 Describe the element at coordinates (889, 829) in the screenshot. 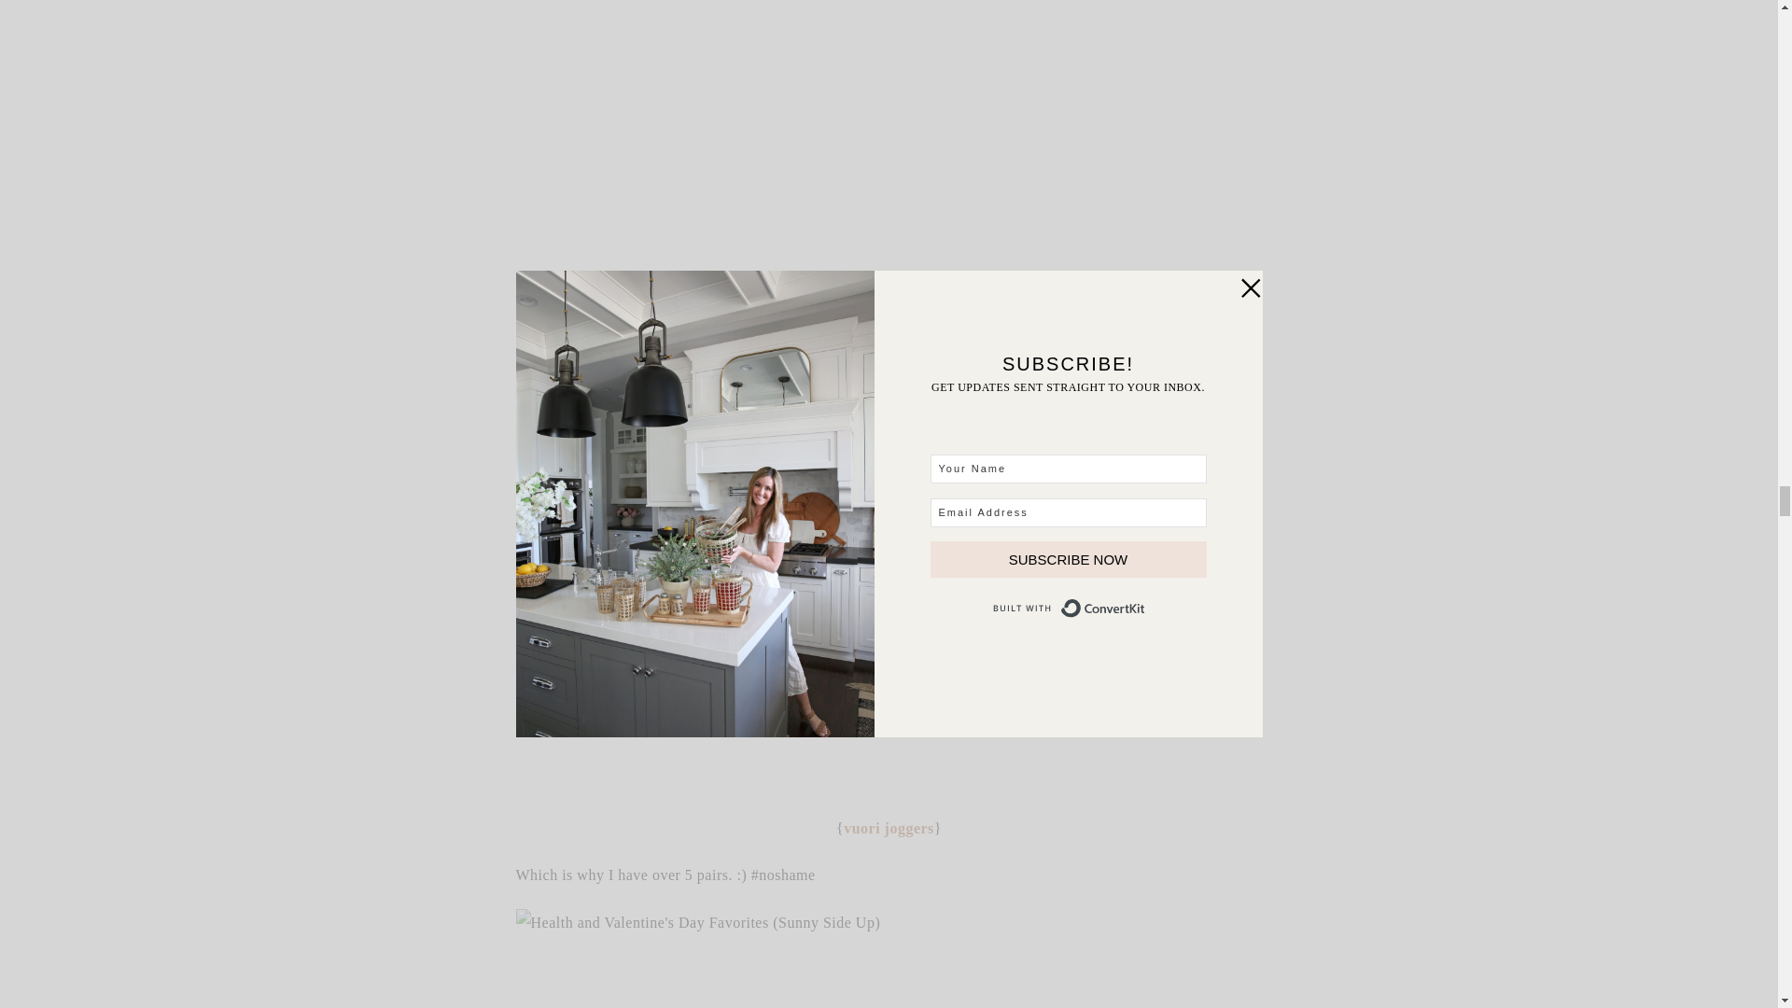

I see `vuori joggers` at that location.